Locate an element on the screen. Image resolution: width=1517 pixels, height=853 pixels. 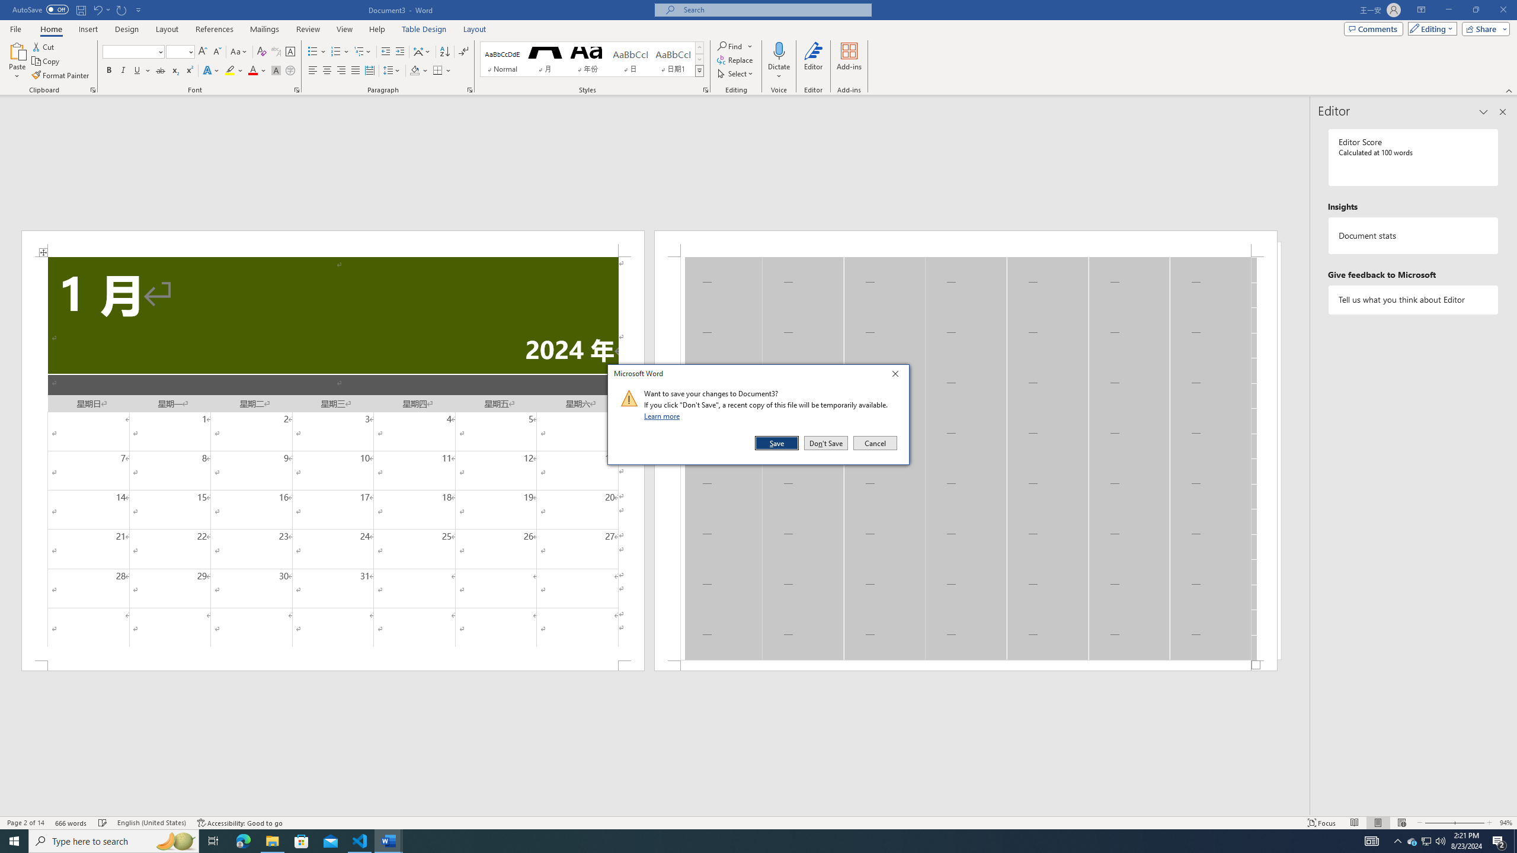
Document statistics is located at coordinates (1414, 236).